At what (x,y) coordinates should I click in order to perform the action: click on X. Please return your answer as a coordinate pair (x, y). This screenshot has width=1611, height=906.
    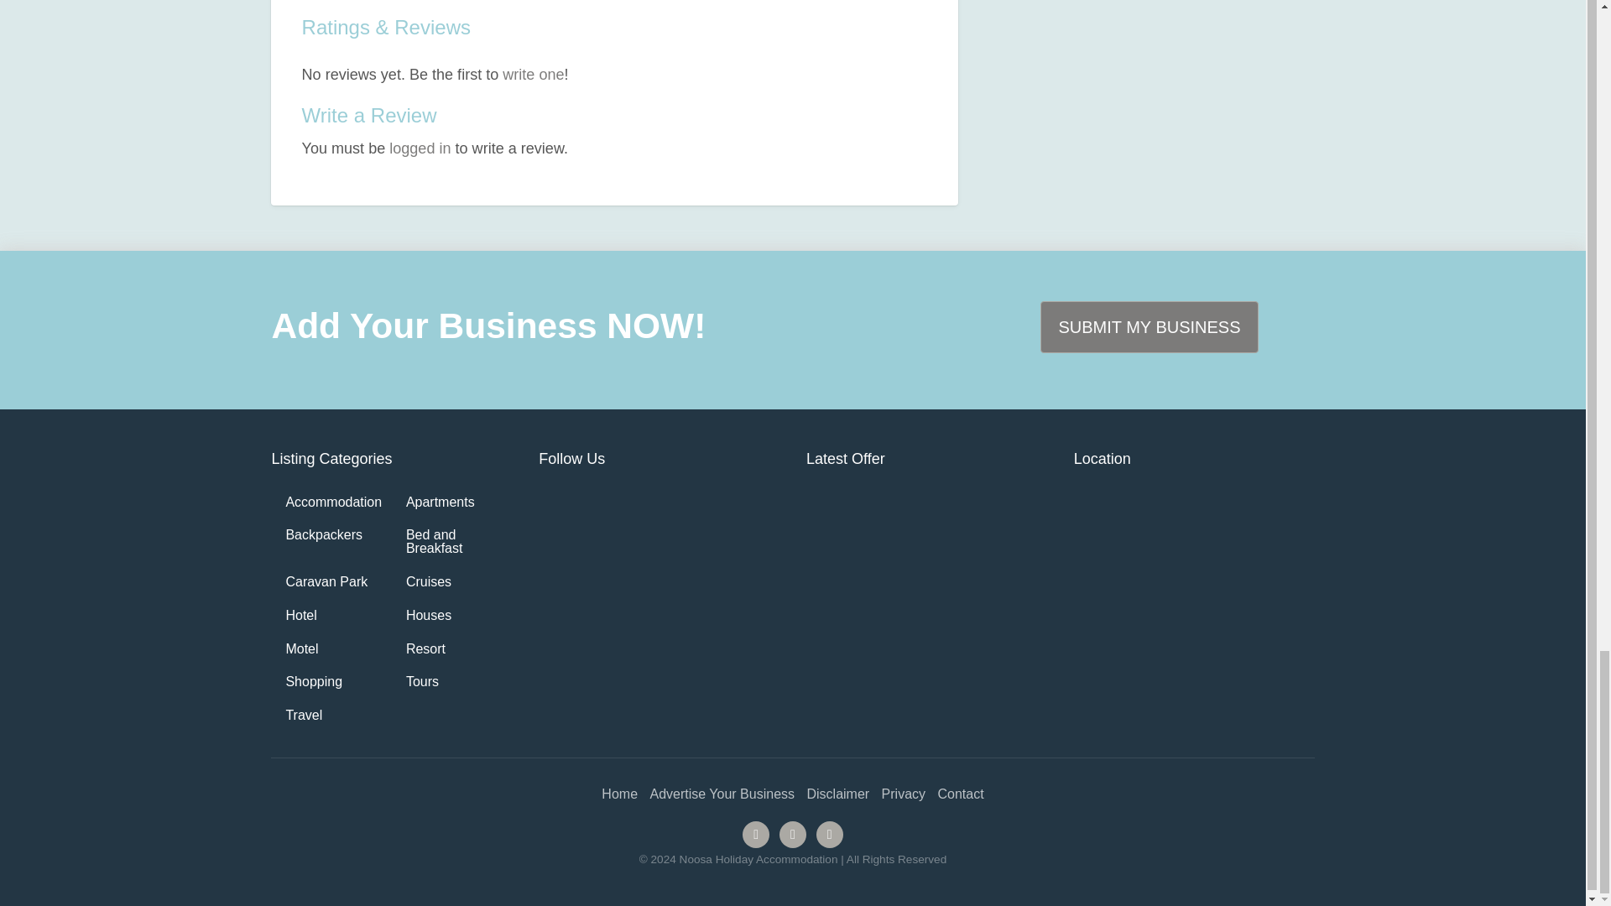
    Looking at the image, I should click on (793, 834).